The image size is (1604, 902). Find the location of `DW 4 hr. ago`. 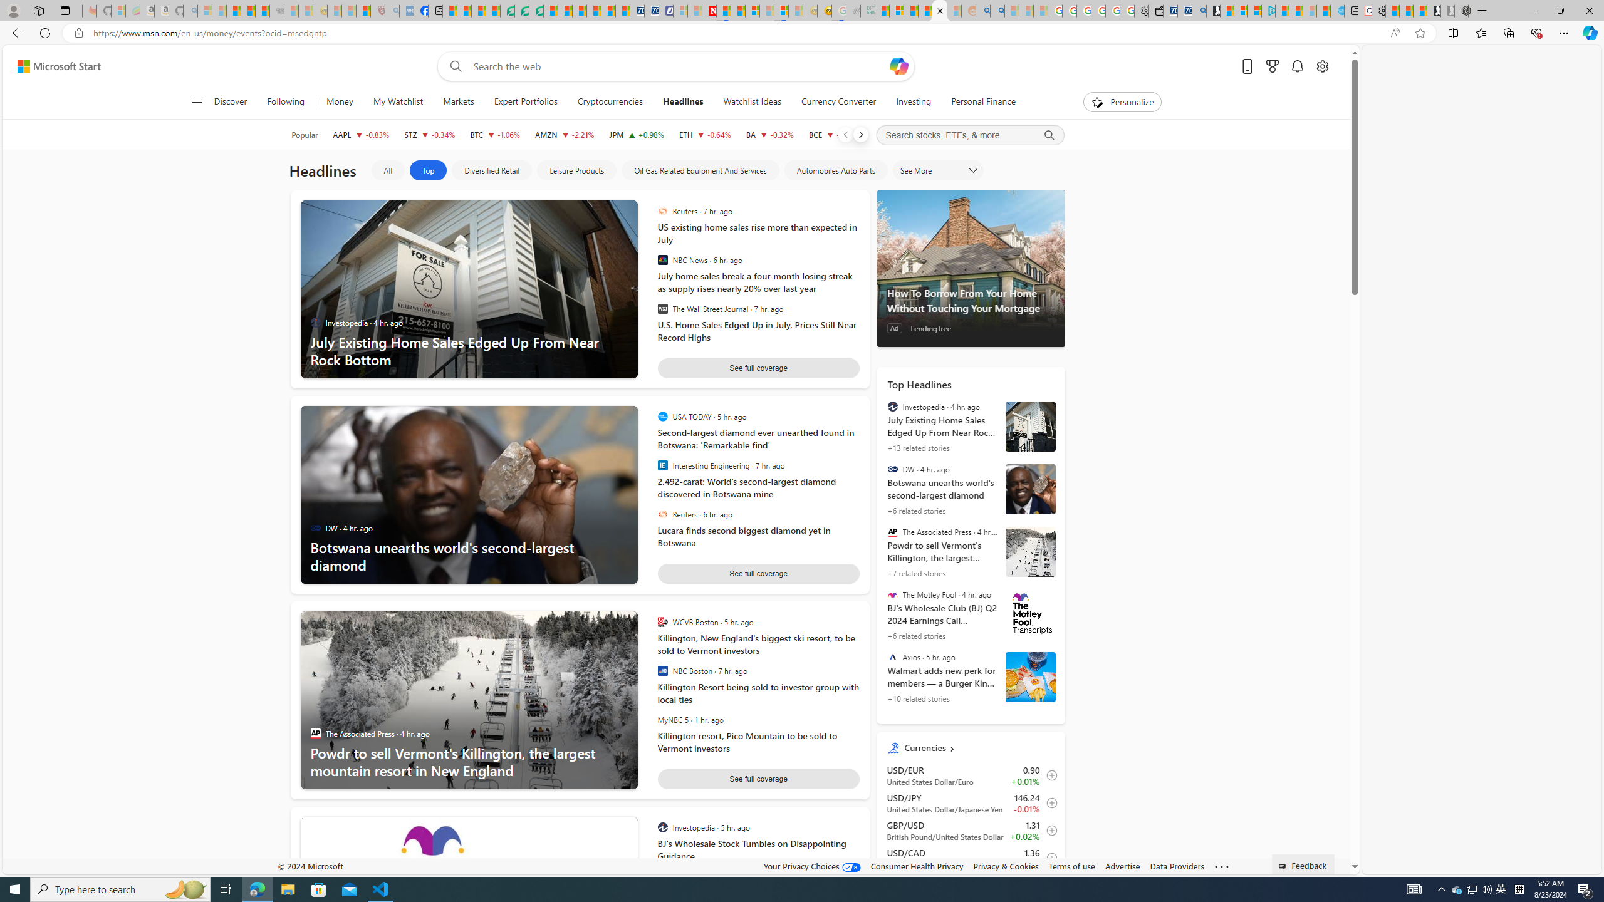

DW 4 hr. ago is located at coordinates (348, 529).